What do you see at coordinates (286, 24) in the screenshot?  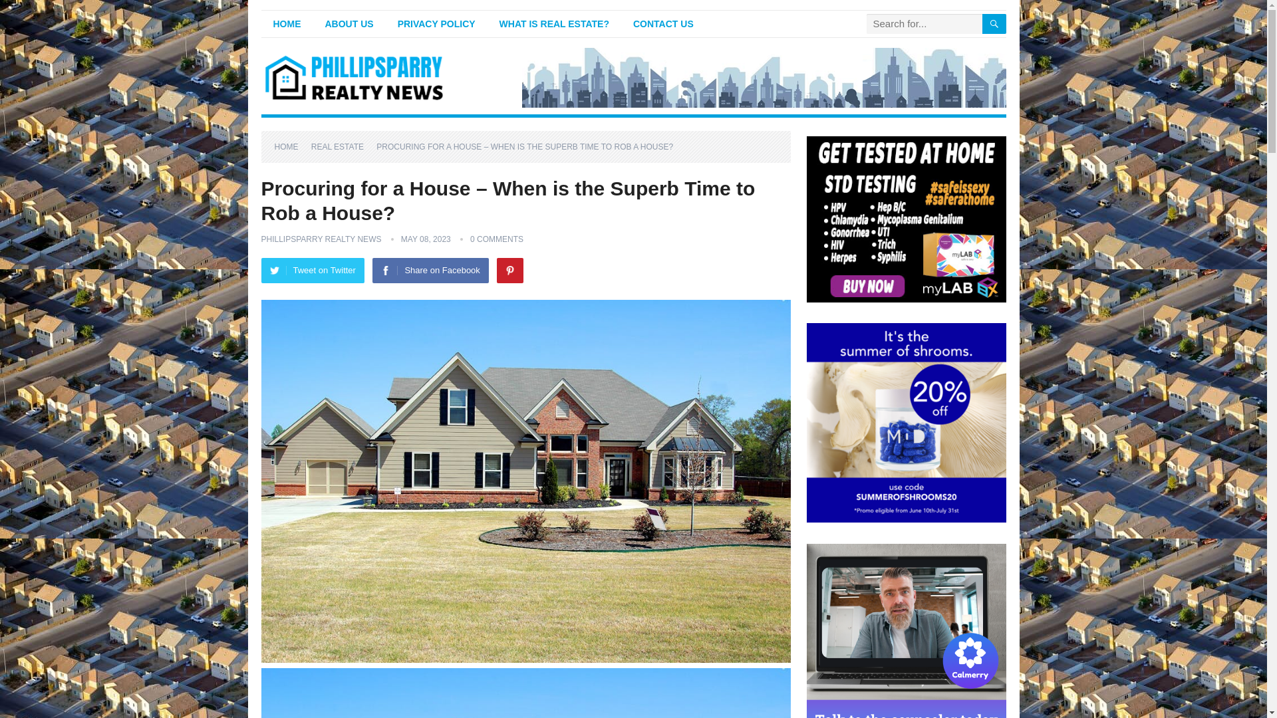 I see `HOME` at bounding box center [286, 24].